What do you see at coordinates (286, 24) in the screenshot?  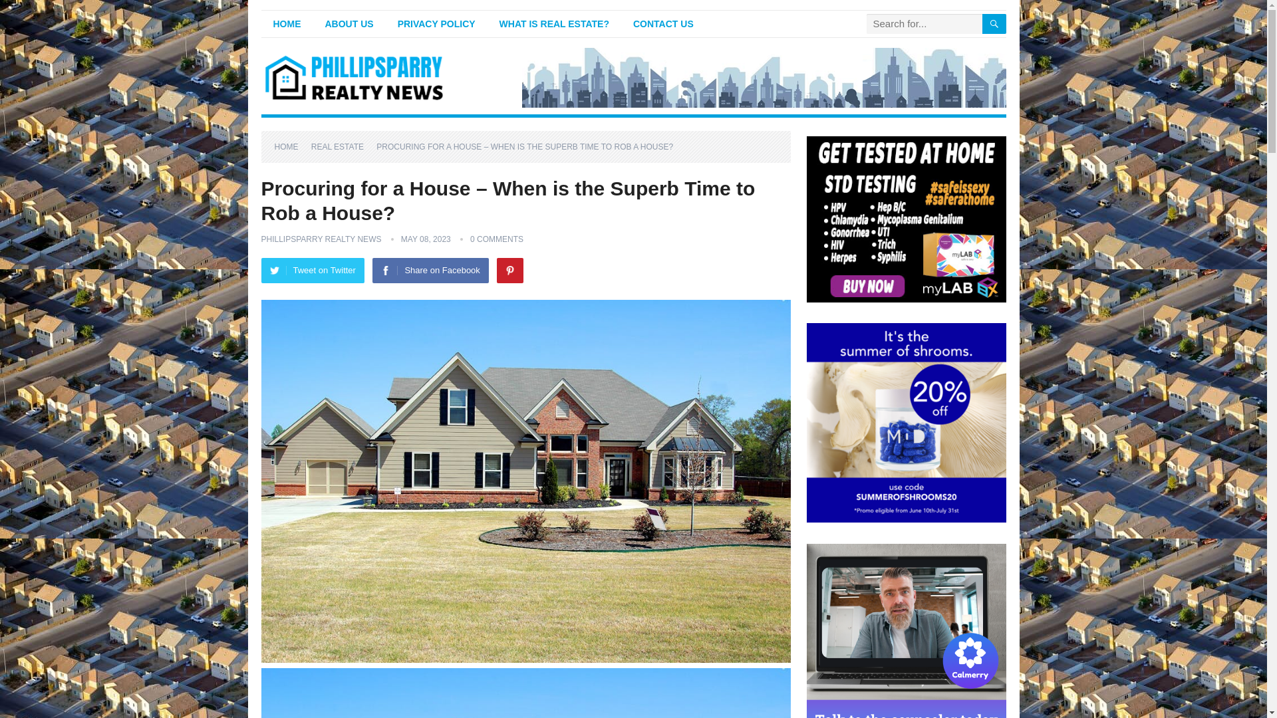 I see `HOME` at bounding box center [286, 24].